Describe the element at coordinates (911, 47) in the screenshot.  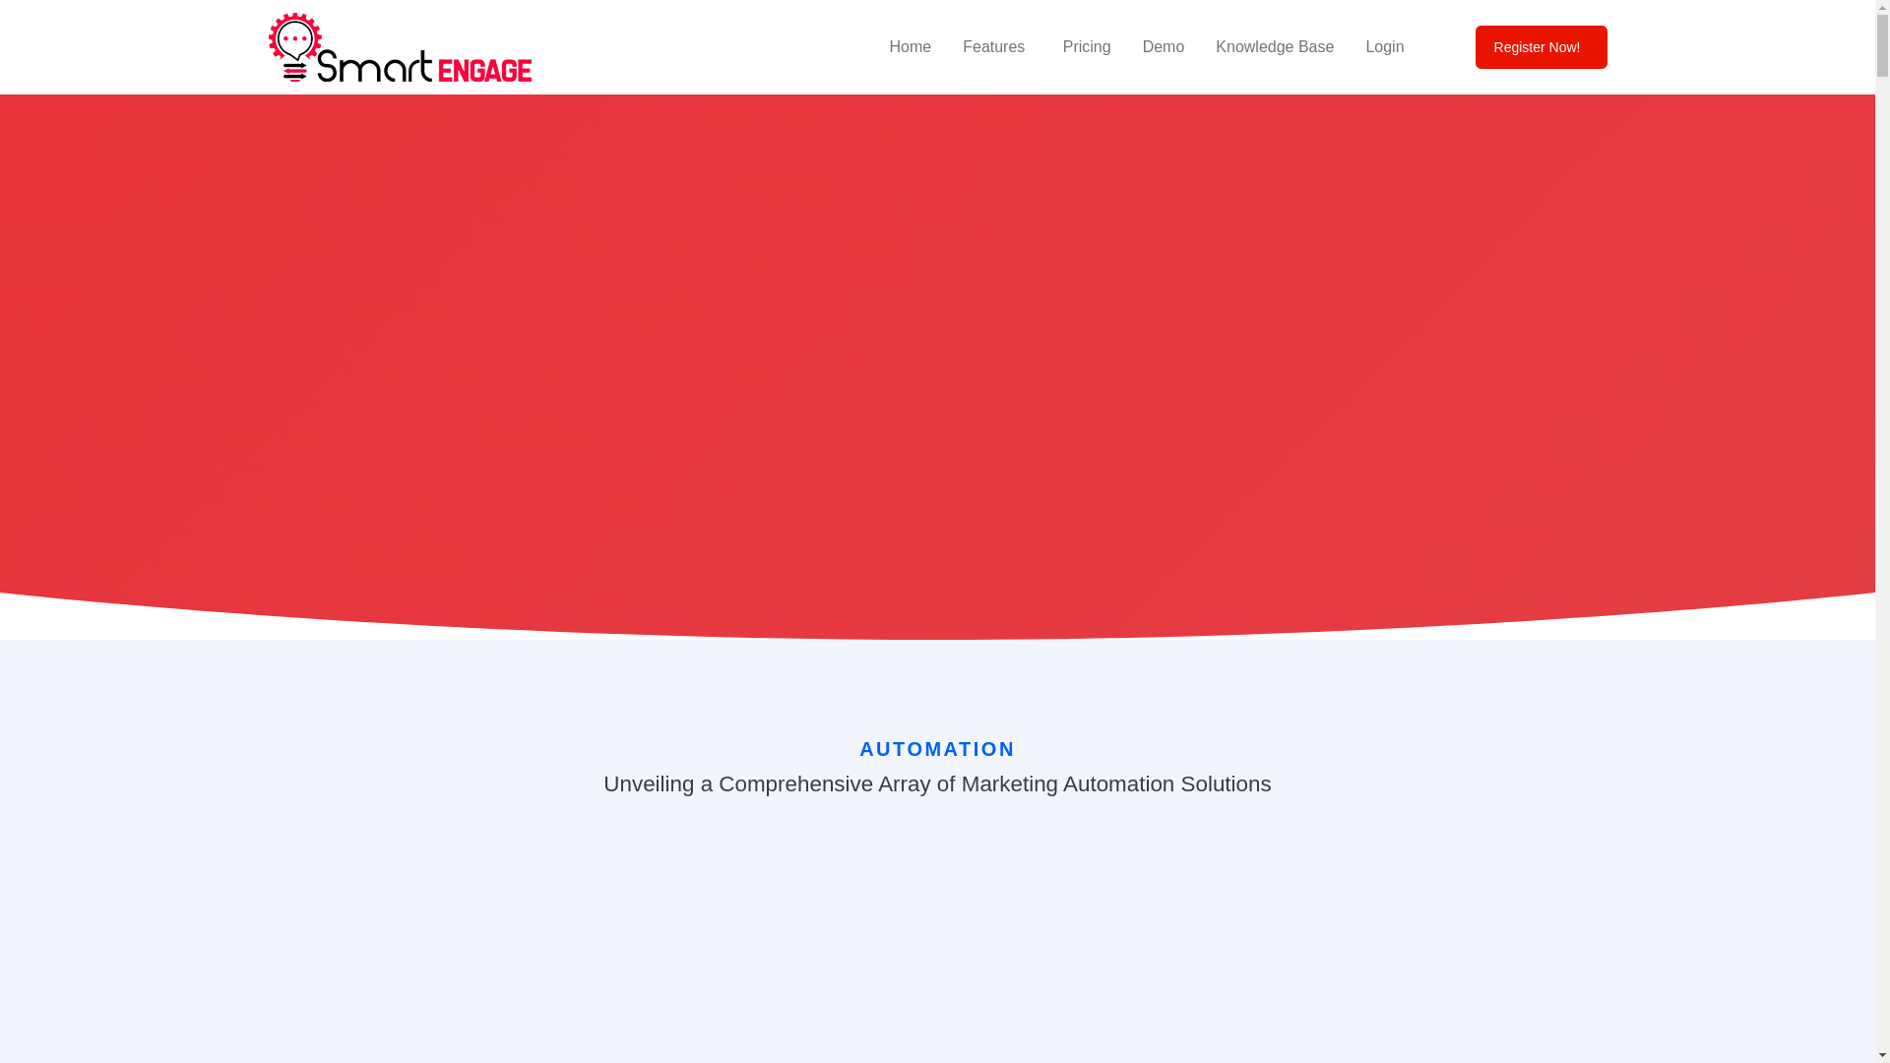
I see `Home` at that location.